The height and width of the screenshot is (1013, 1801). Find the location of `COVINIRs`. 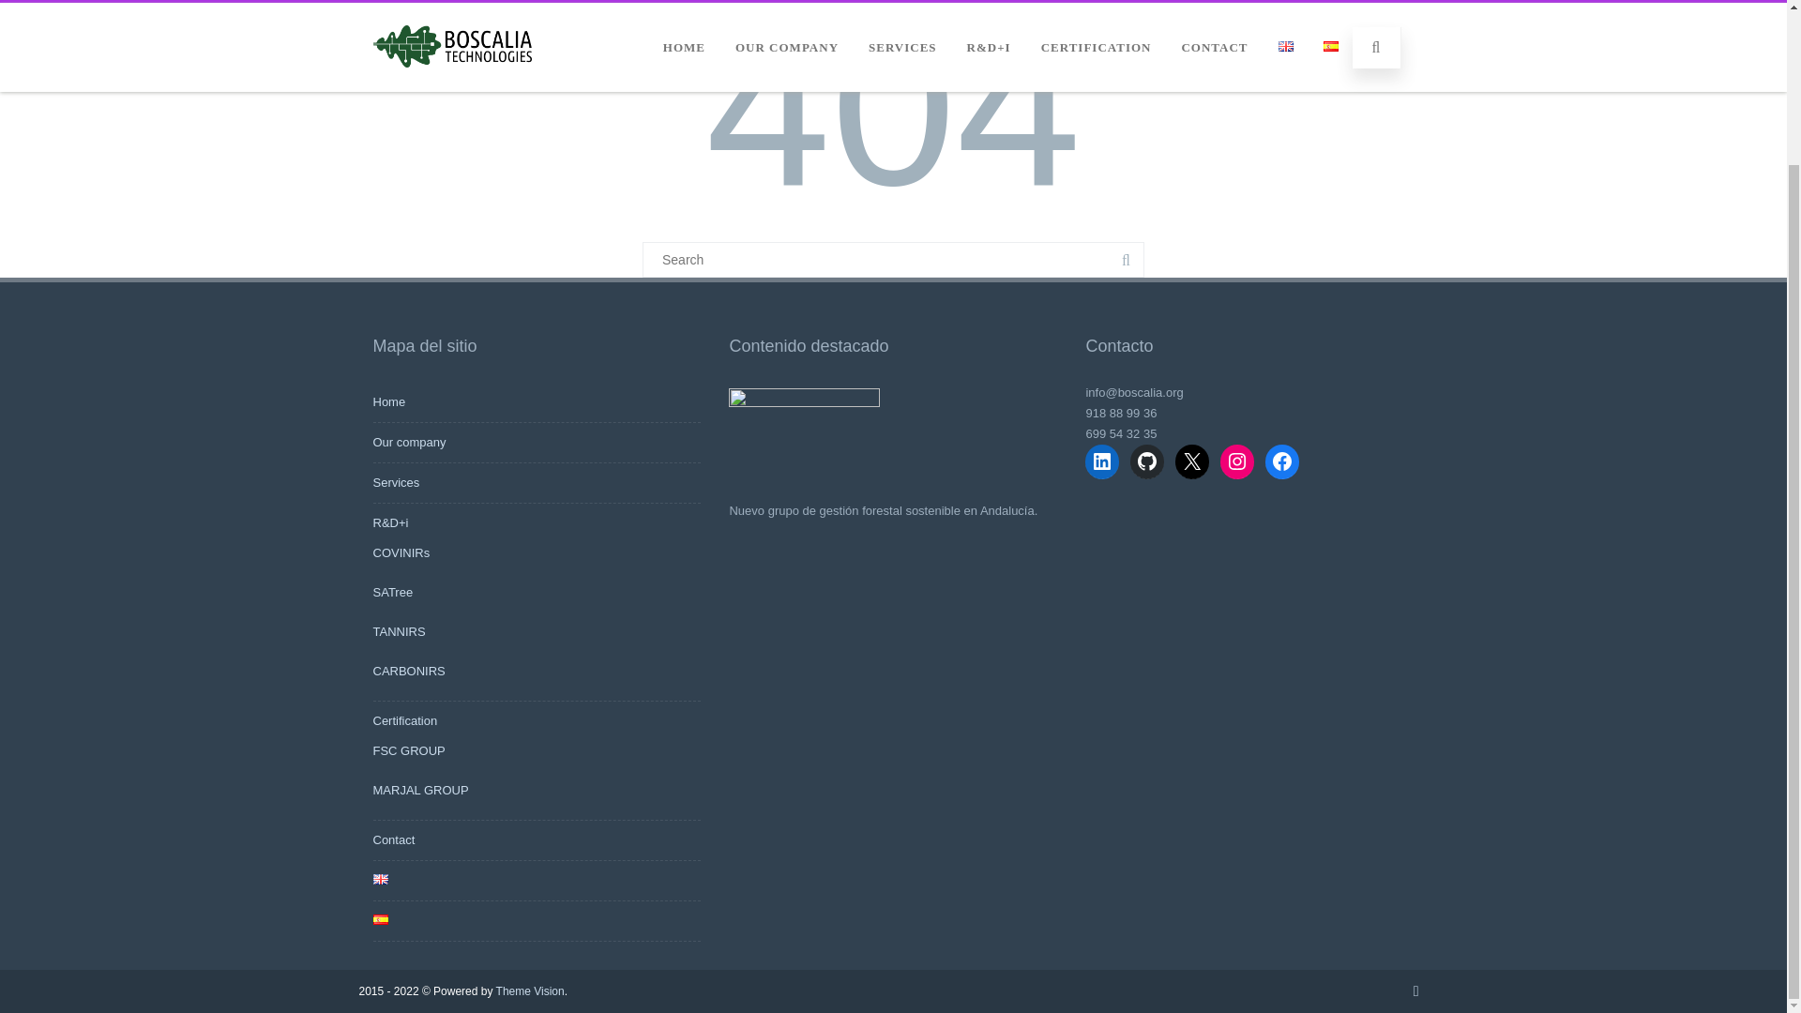

COVINIRs is located at coordinates (401, 553).